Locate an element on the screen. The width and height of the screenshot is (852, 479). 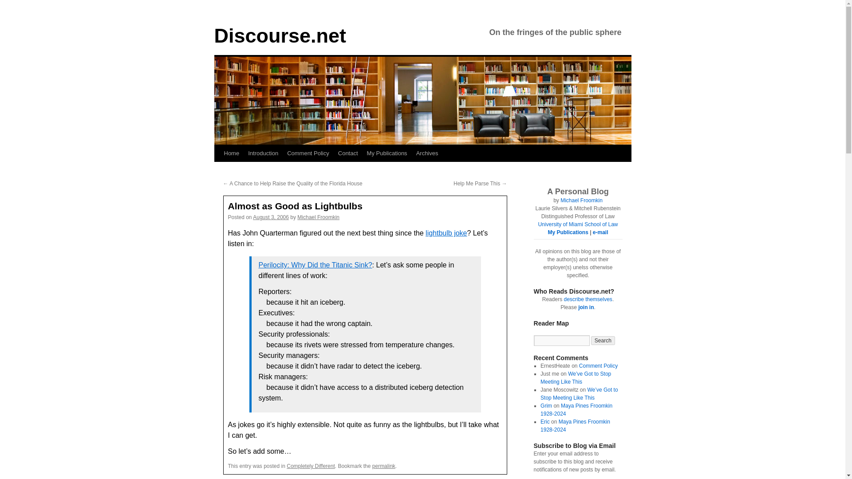
Comment Policy is located at coordinates (308, 153).